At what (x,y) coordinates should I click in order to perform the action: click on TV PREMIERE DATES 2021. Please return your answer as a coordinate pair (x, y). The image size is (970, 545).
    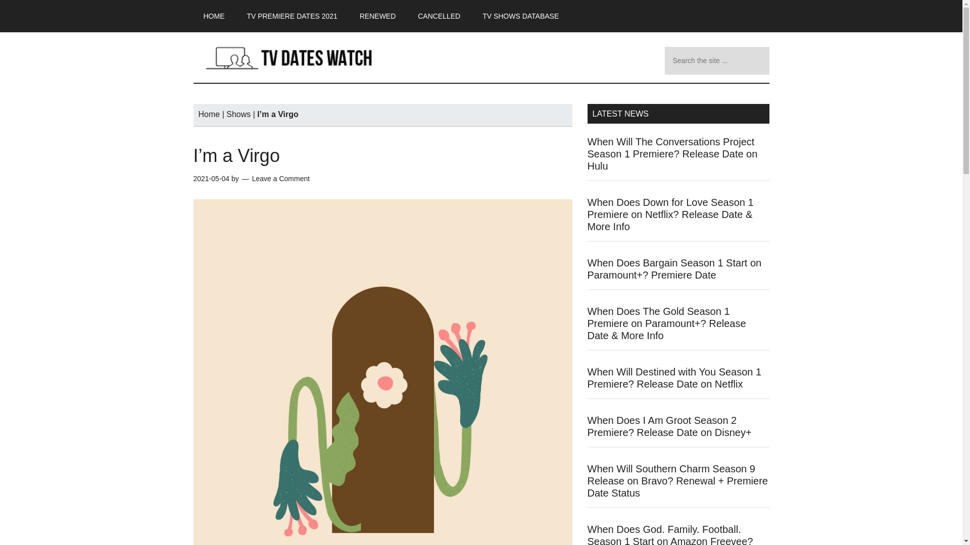
    Looking at the image, I should click on (292, 16).